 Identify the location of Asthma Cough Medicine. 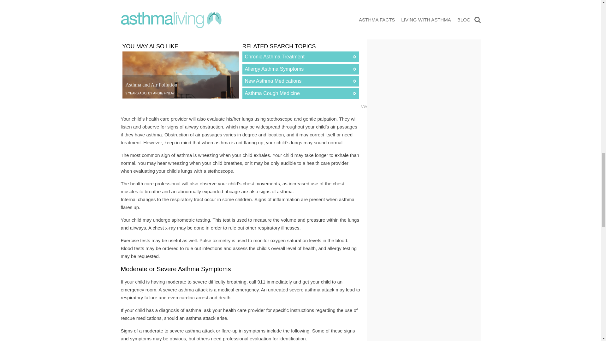
(301, 93).